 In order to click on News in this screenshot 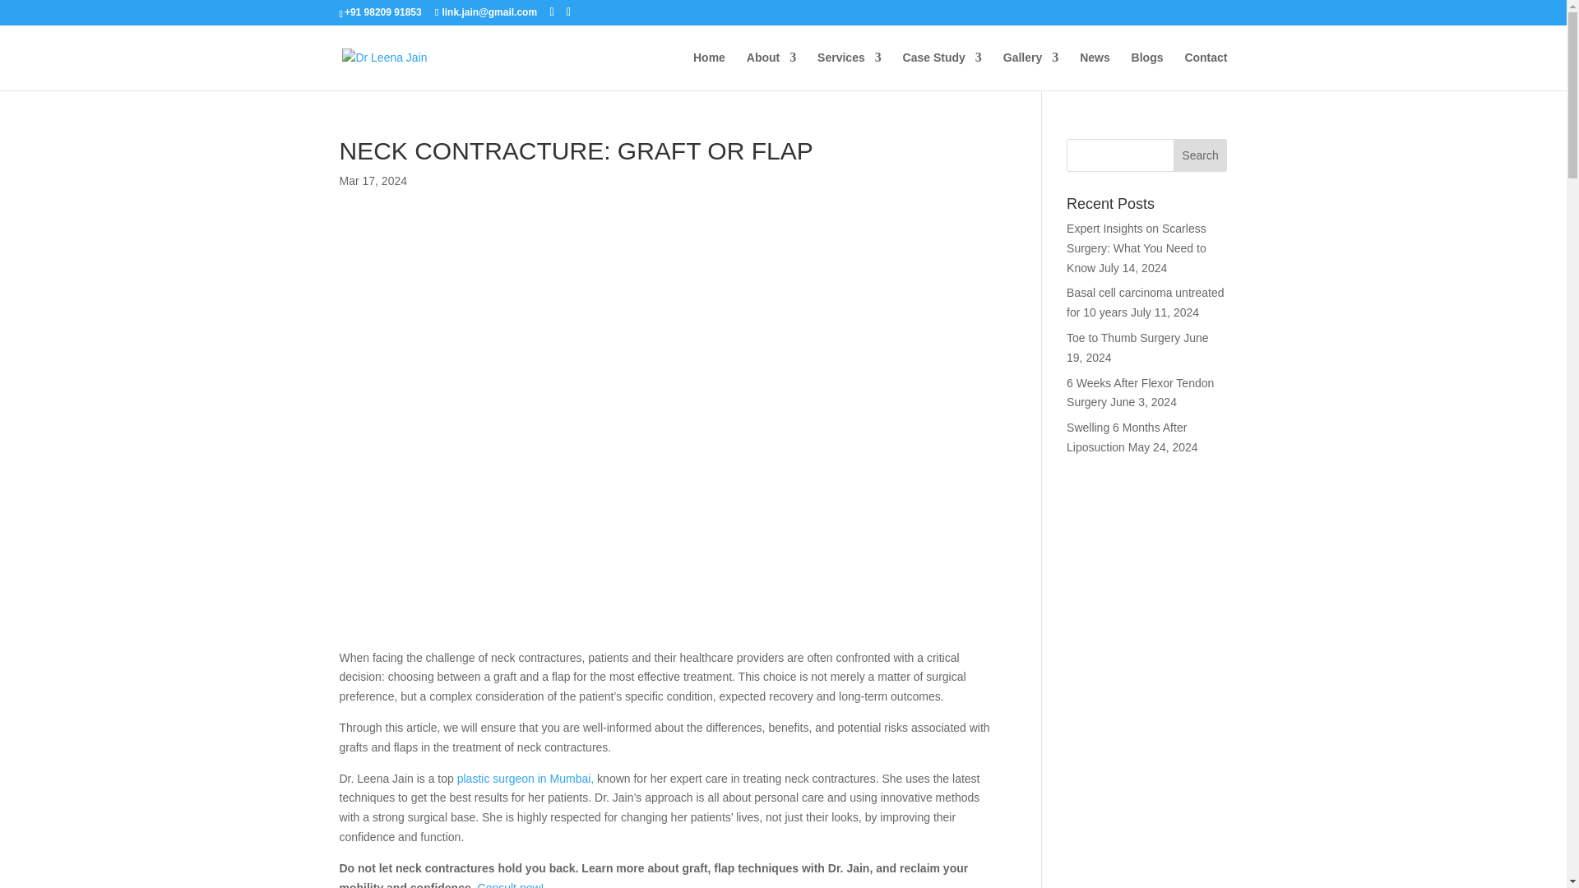, I will do `click(1095, 71)`.